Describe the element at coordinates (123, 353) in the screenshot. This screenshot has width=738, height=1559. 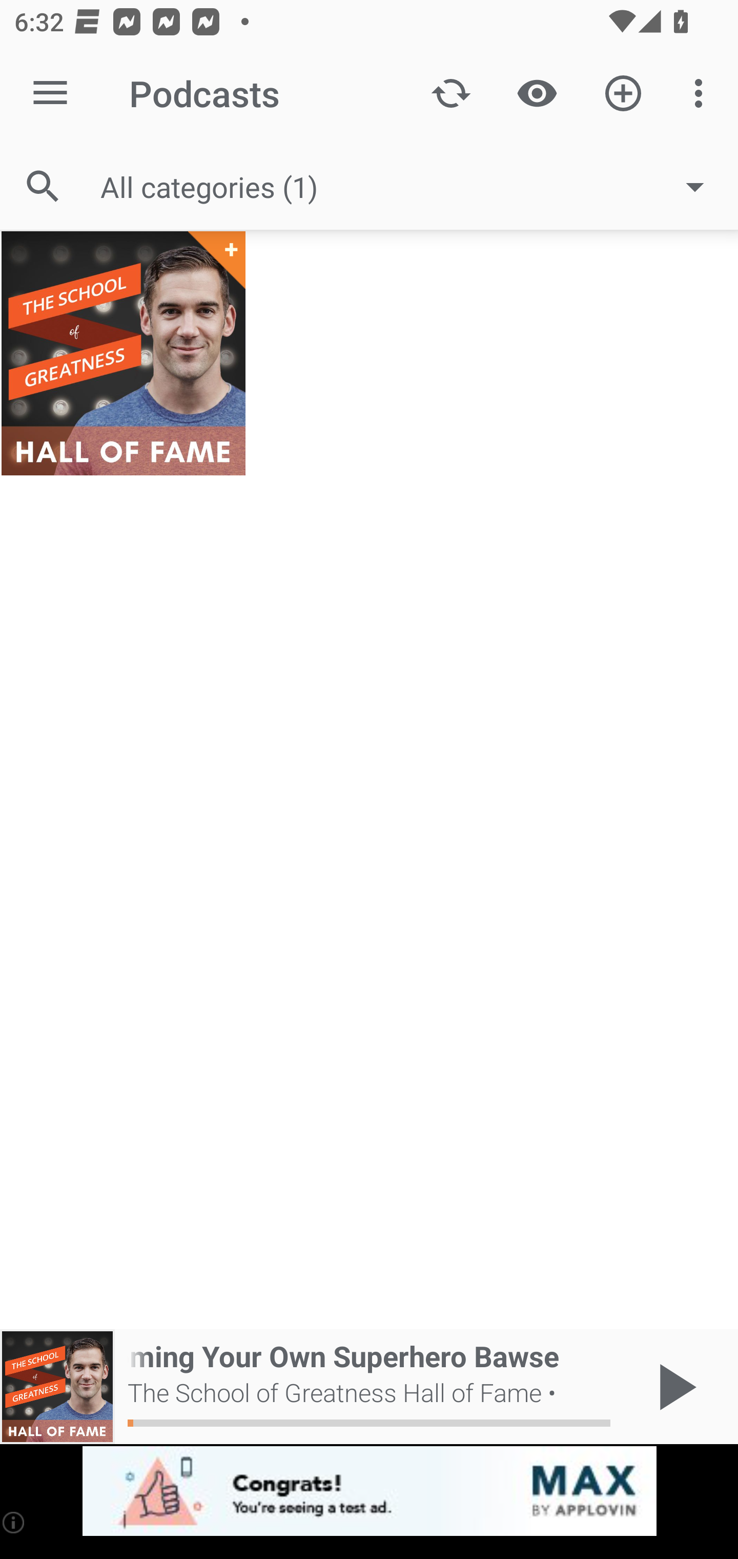
I see `The School of Greatness Hall of Fame +` at that location.